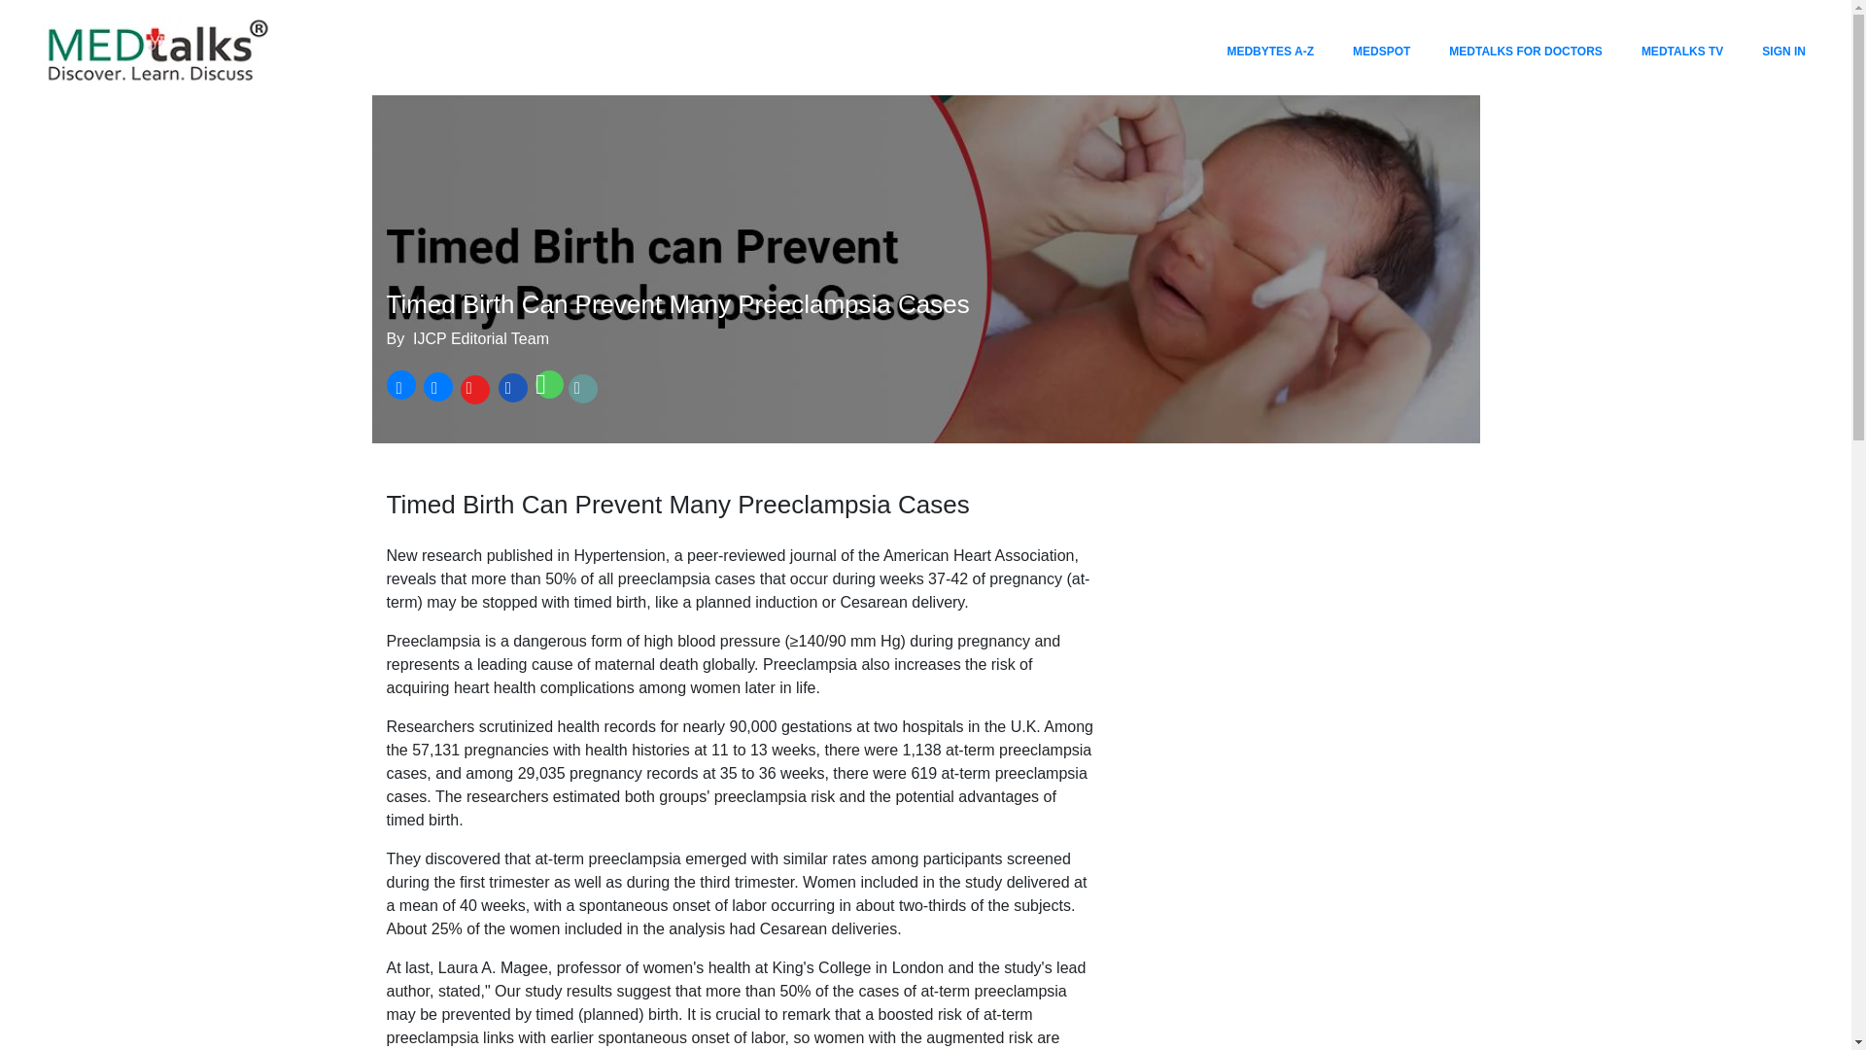  Describe the element at coordinates (1783, 51) in the screenshot. I see `SIGN IN` at that location.